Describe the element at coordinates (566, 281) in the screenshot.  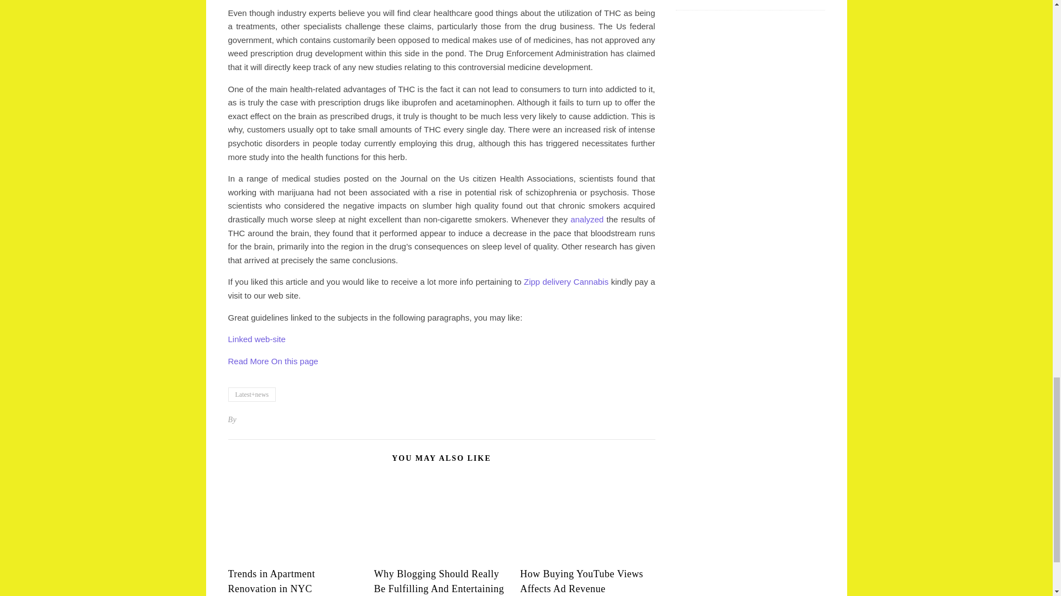
I see `Zipp delivery Cannabis` at that location.